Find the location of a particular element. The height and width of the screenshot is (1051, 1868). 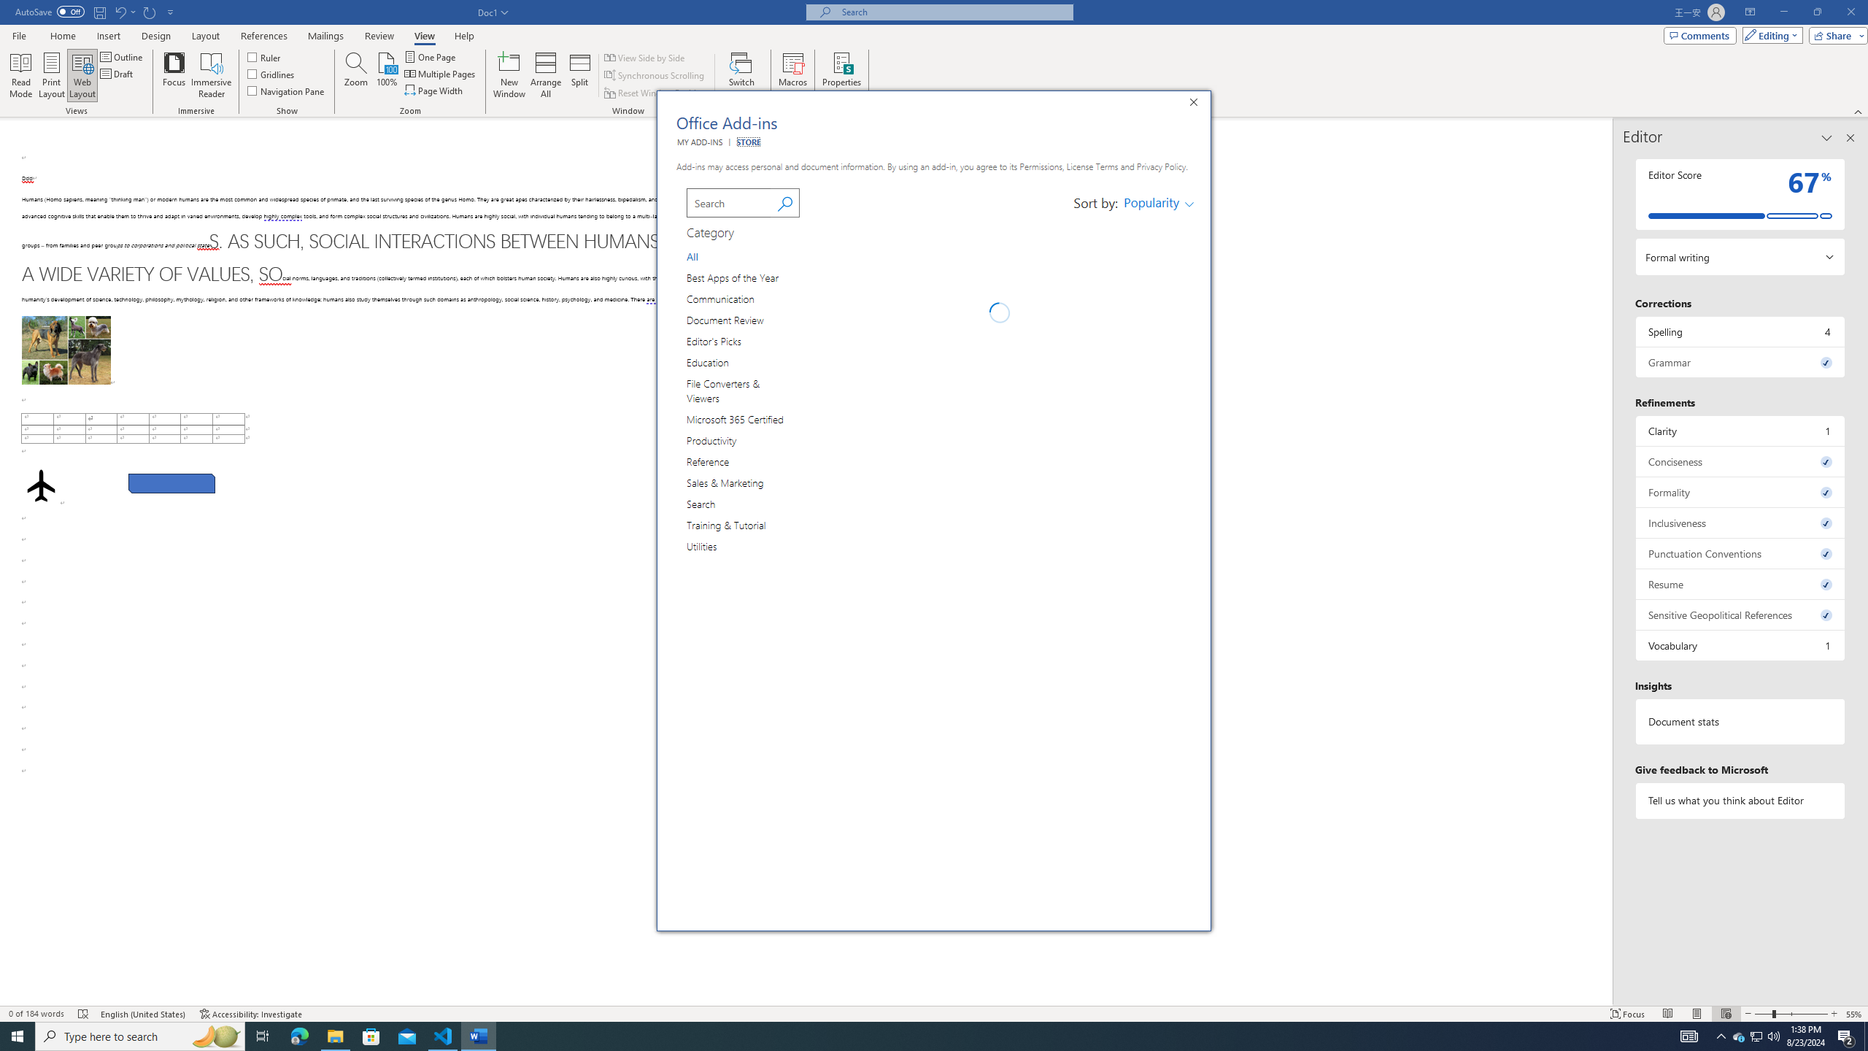

Zoom... is located at coordinates (355, 75).